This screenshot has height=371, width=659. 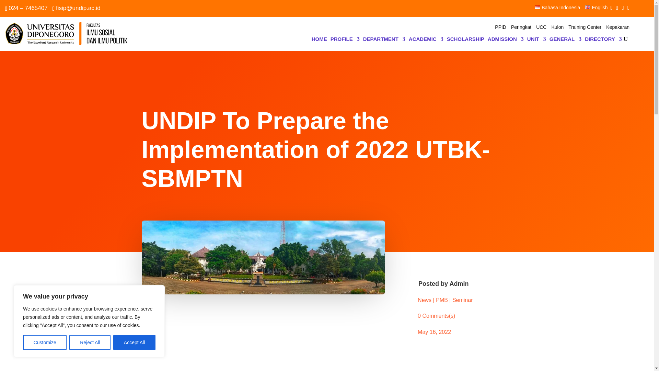 I want to click on Reject All, so click(x=90, y=342).